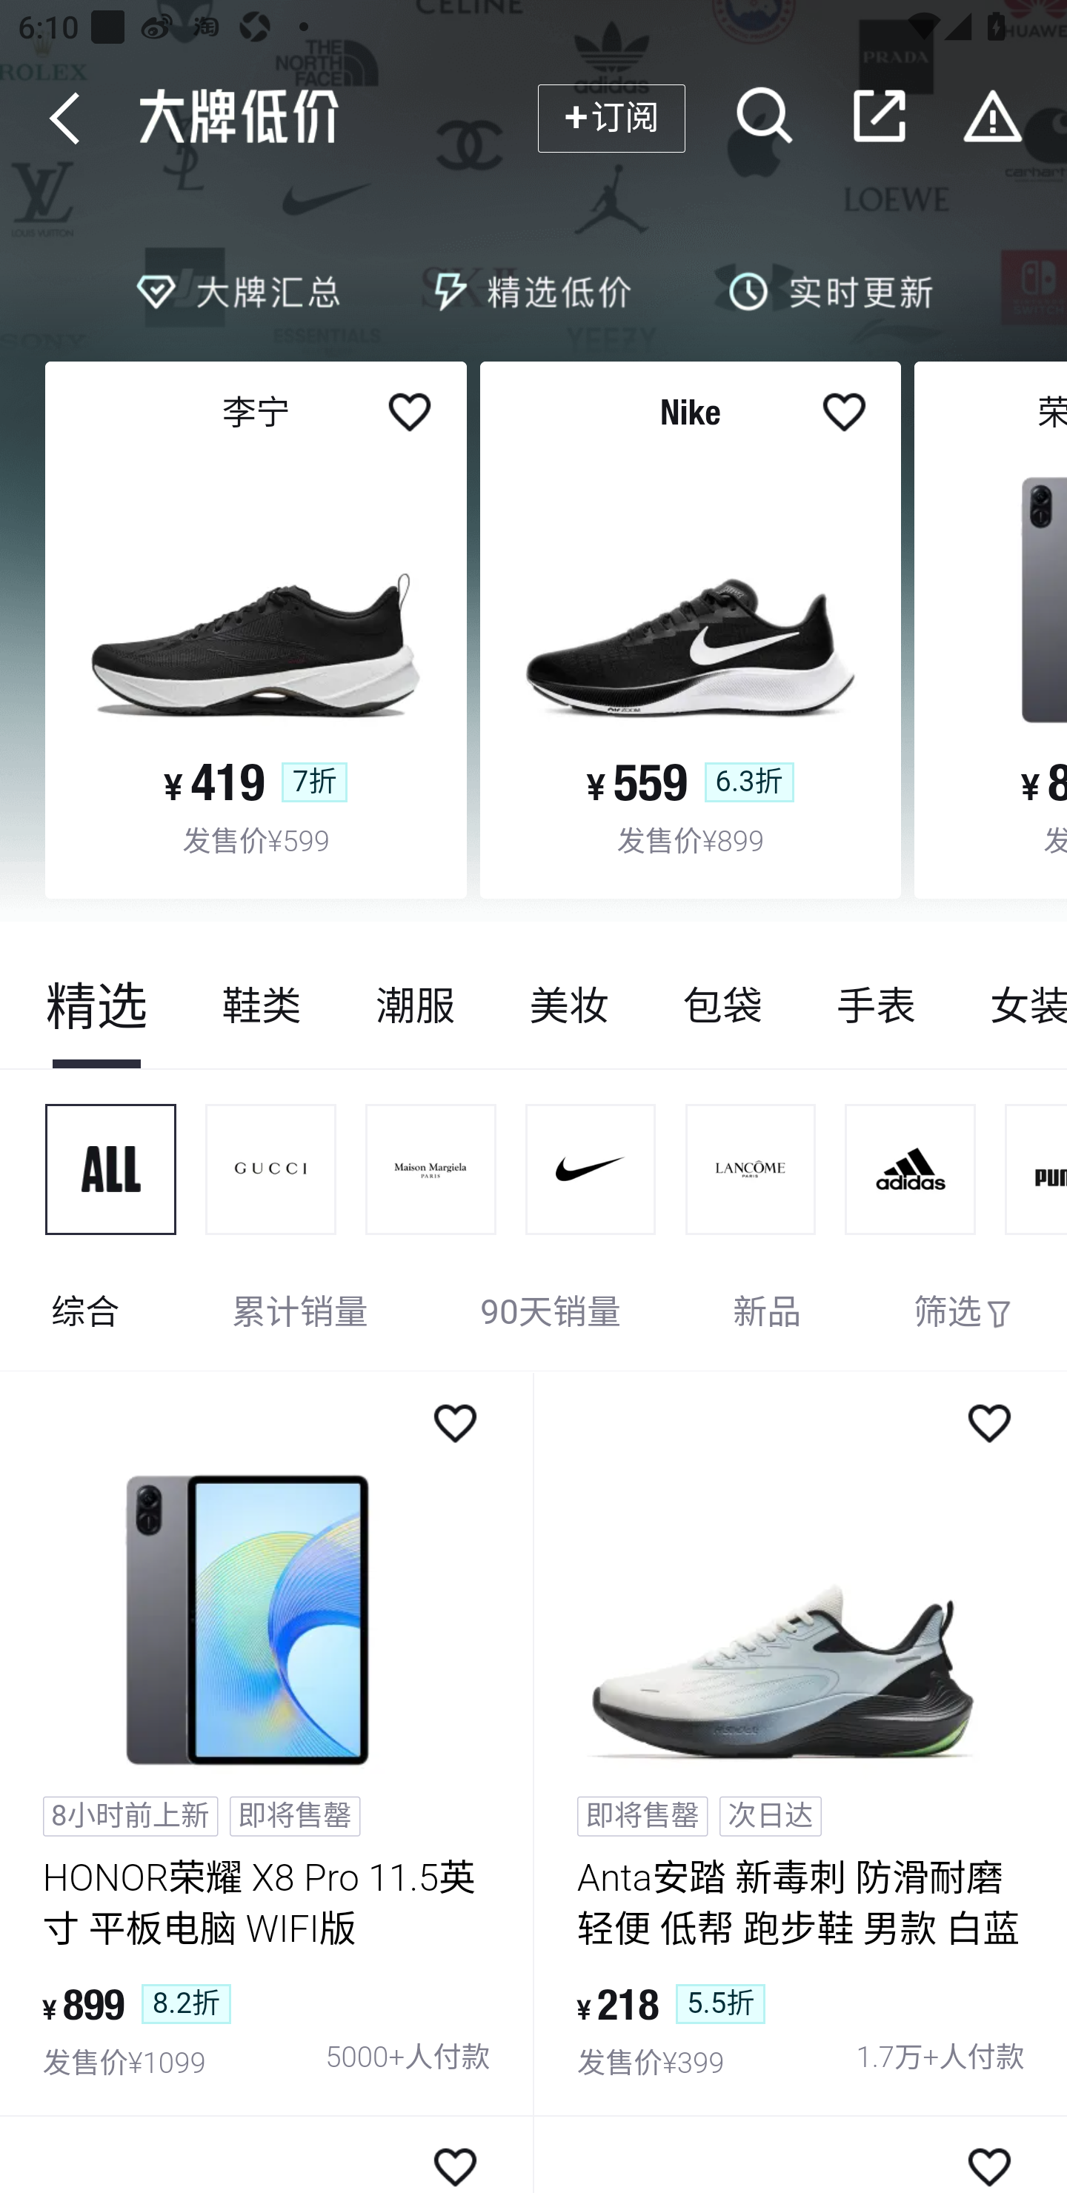 Image resolution: width=1067 pixels, height=2193 pixels. Describe the element at coordinates (722, 1006) in the screenshot. I see `包袋` at that location.